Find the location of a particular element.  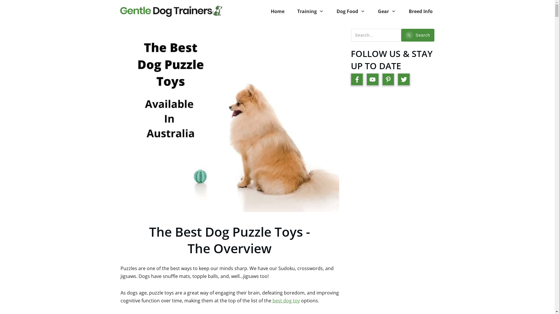

Training is located at coordinates (310, 11).